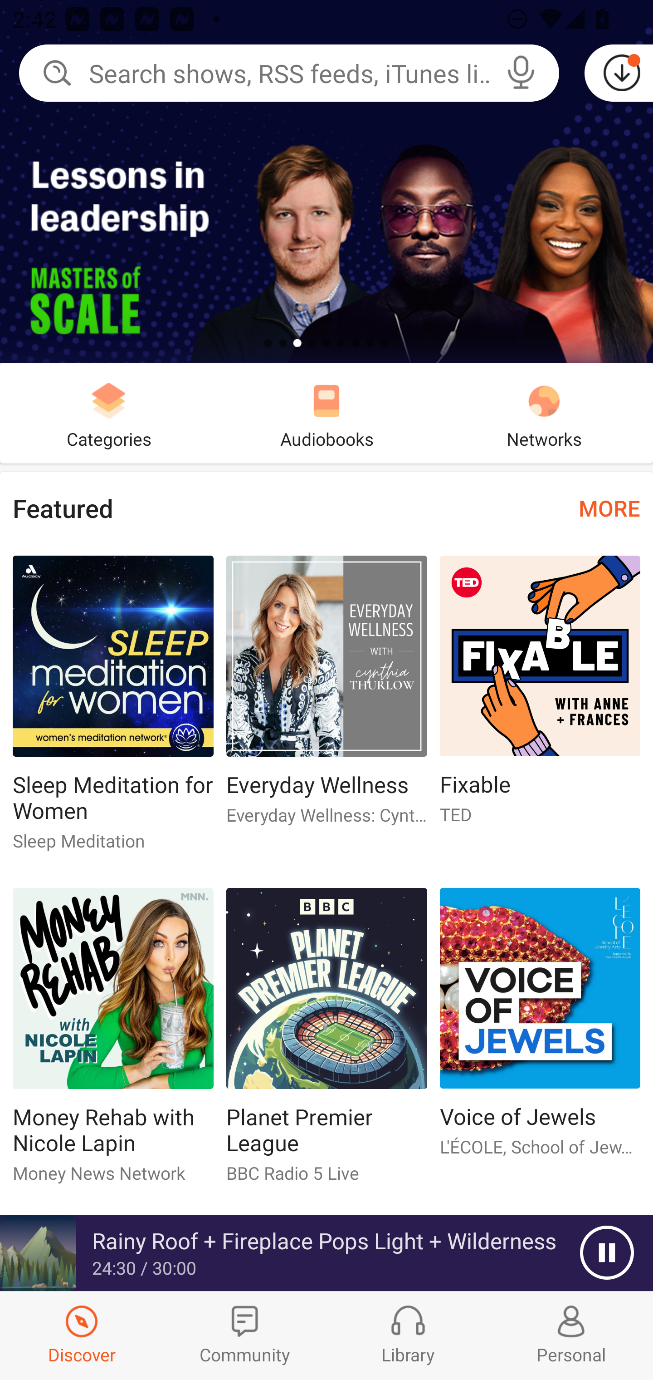 The width and height of the screenshot is (653, 1380). What do you see at coordinates (245, 1336) in the screenshot?
I see `Community` at bounding box center [245, 1336].